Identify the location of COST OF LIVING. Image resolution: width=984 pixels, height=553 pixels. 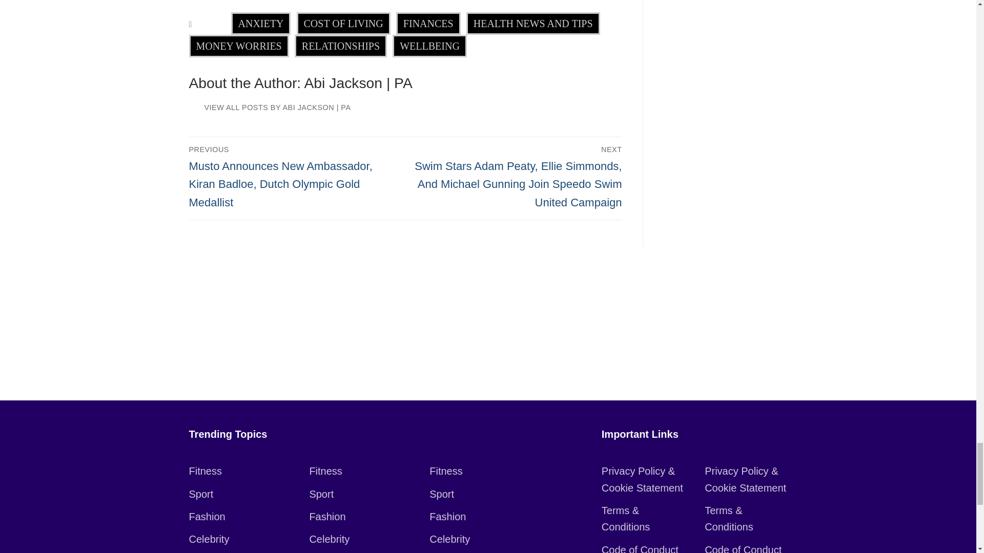
(343, 24).